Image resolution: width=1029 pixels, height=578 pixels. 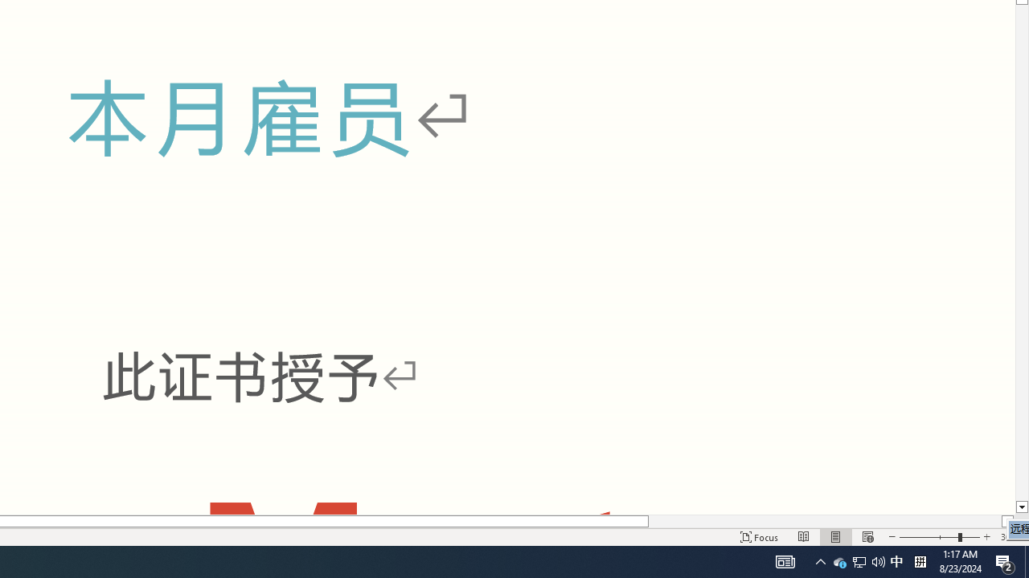 I want to click on Line down, so click(x=1023, y=507).